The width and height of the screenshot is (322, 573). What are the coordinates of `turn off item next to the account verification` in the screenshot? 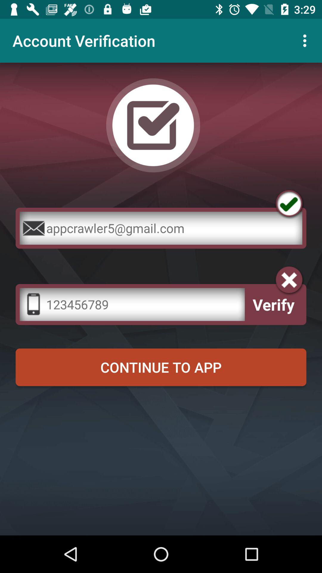 It's located at (306, 41).